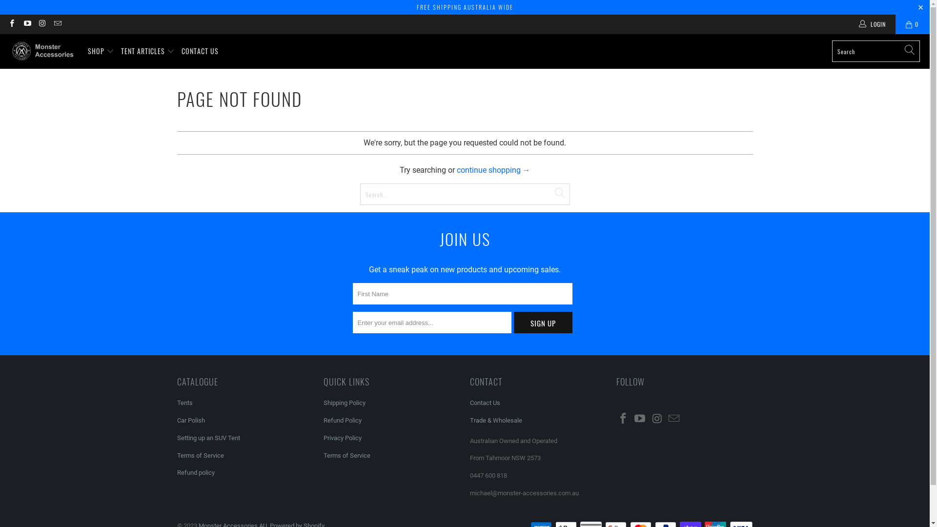 The width and height of the screenshot is (937, 527). Describe the element at coordinates (342, 421) in the screenshot. I see `Refund Policy` at that location.